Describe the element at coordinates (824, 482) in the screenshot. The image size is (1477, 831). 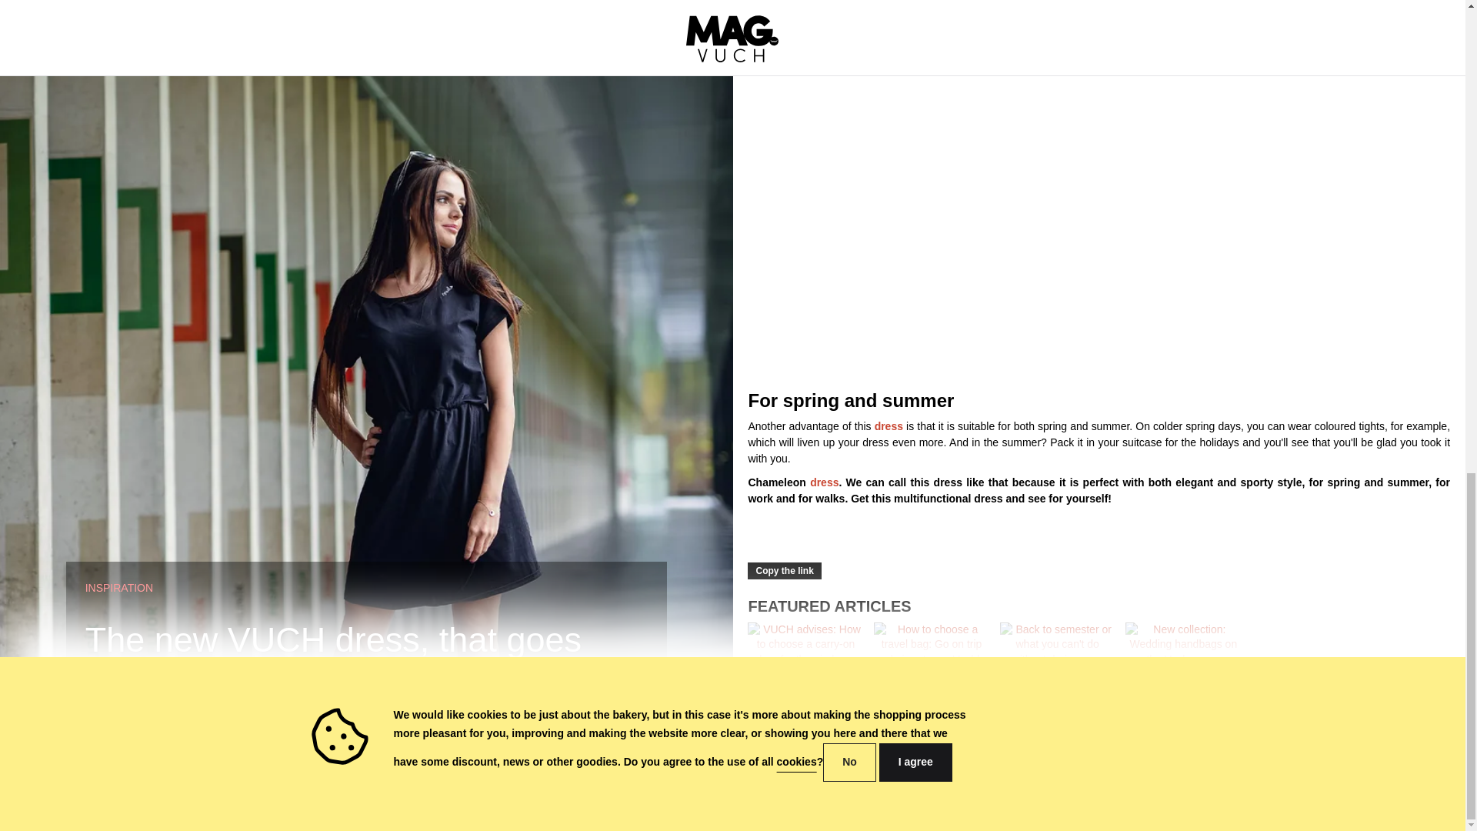
I see `dress` at that location.